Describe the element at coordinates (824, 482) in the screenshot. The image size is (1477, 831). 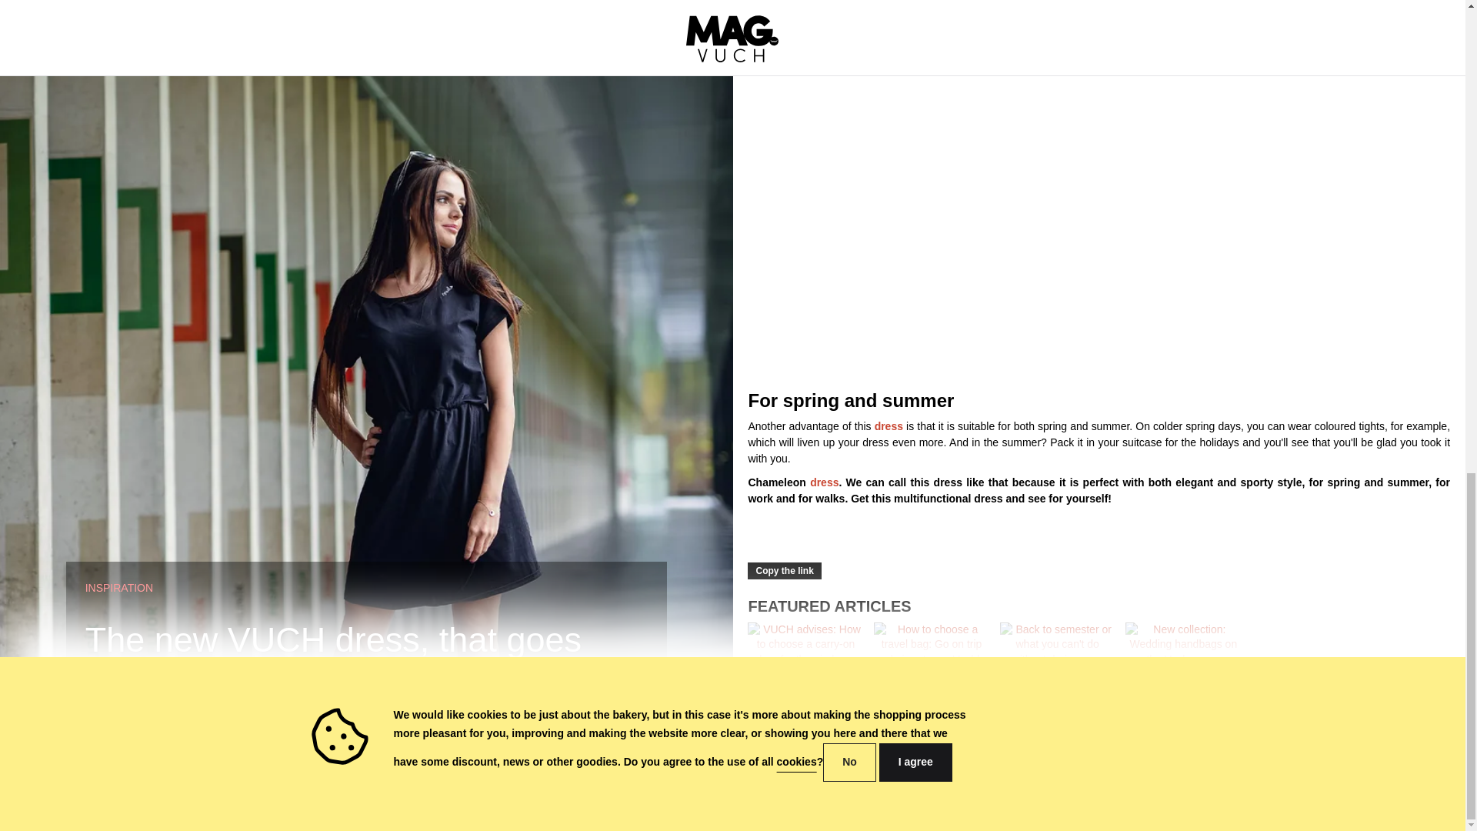
I see `dress` at that location.